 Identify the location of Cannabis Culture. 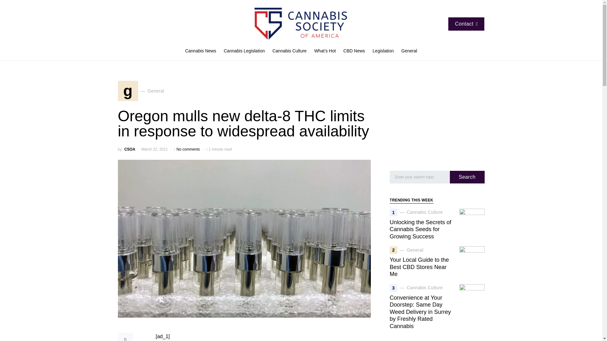
(290, 51).